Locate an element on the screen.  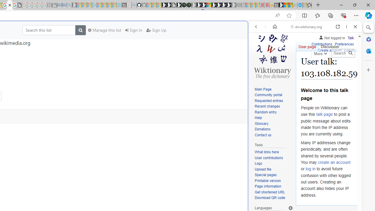
Page information is located at coordinates (274, 187).